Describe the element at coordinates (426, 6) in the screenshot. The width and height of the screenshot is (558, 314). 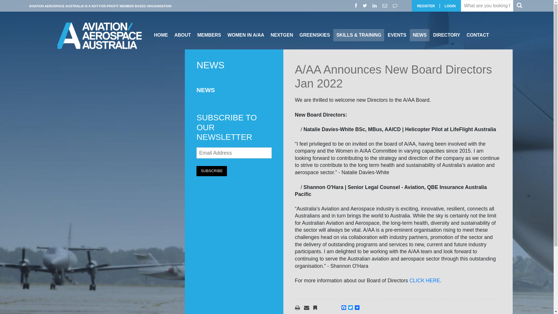
I see `REGISTER` at that location.